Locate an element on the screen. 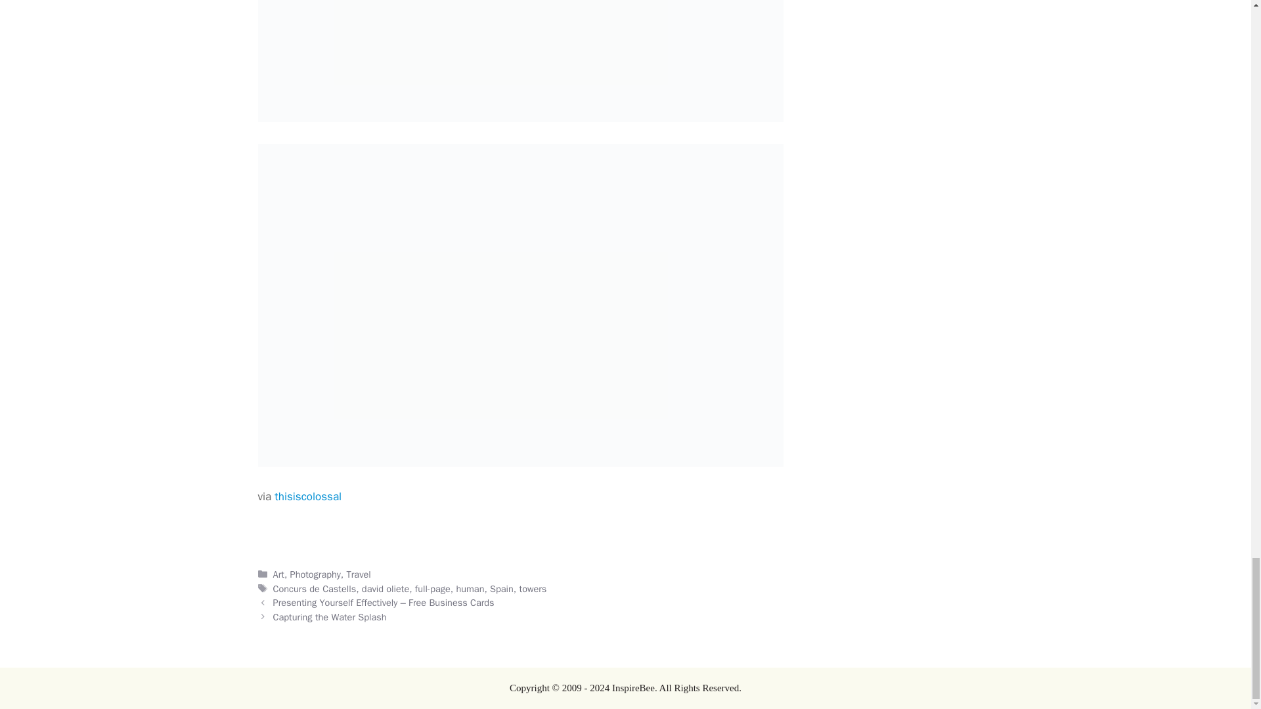 Image resolution: width=1261 pixels, height=709 pixels. thisiscolossal is located at coordinates (308, 496).